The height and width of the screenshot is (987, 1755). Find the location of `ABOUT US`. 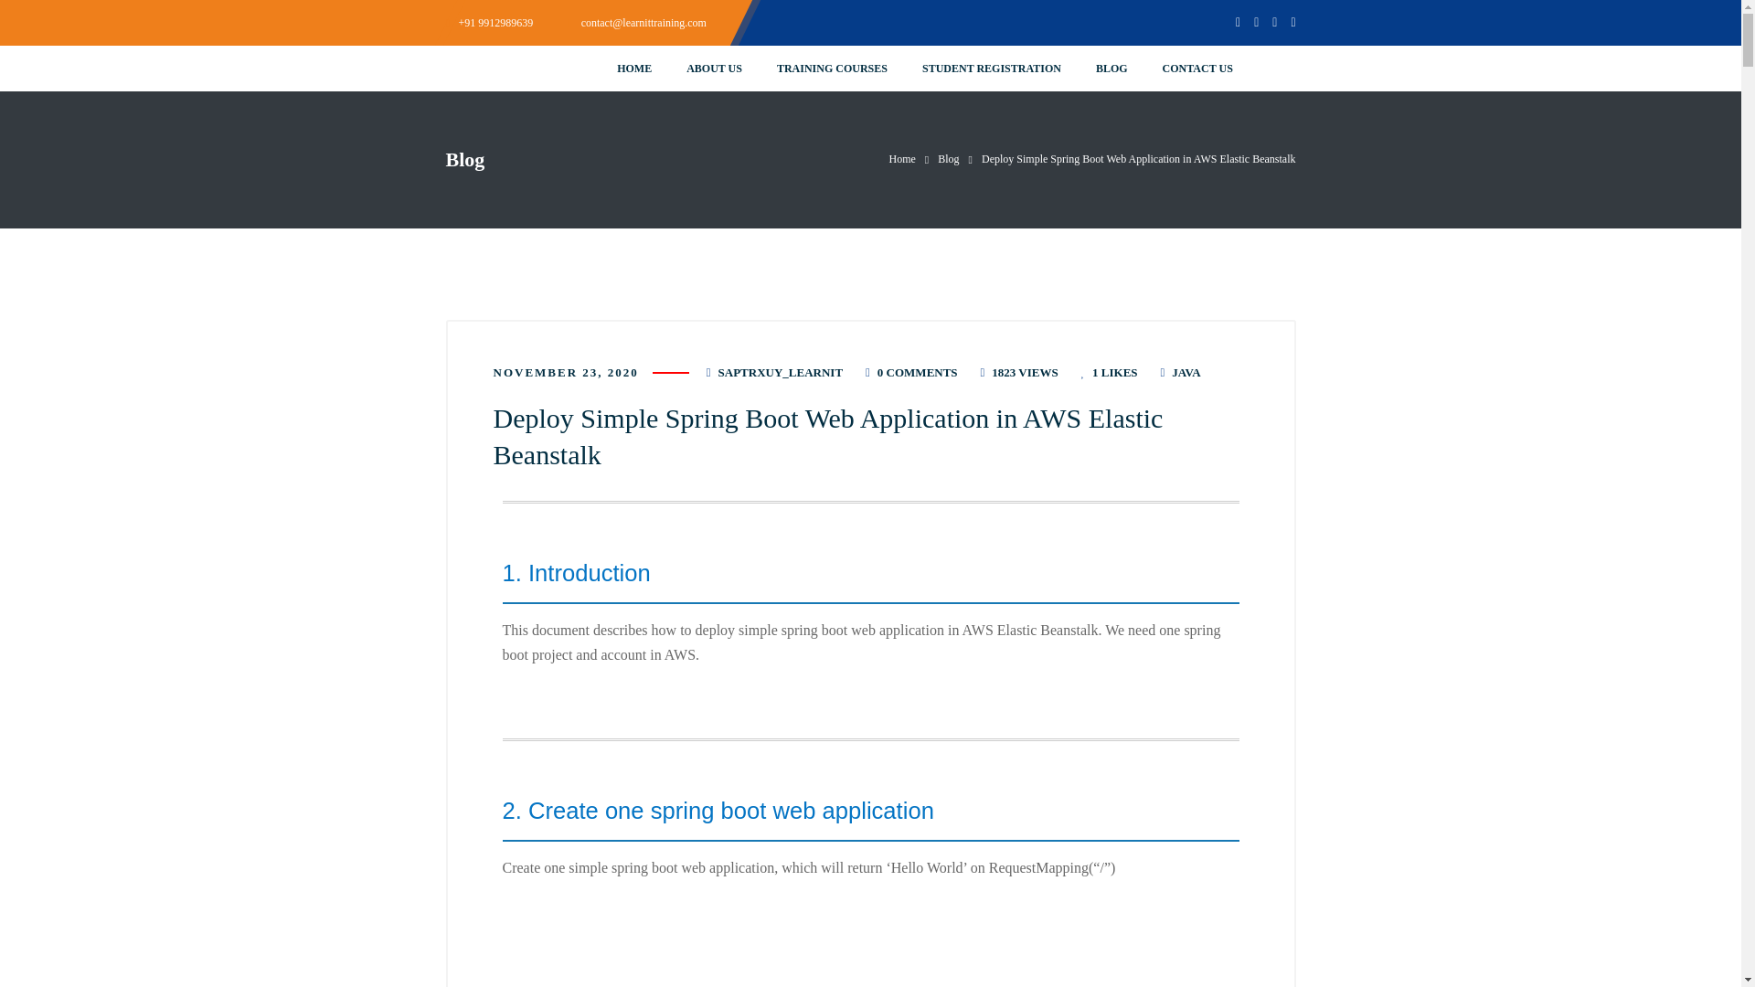

ABOUT US is located at coordinates (714, 68).